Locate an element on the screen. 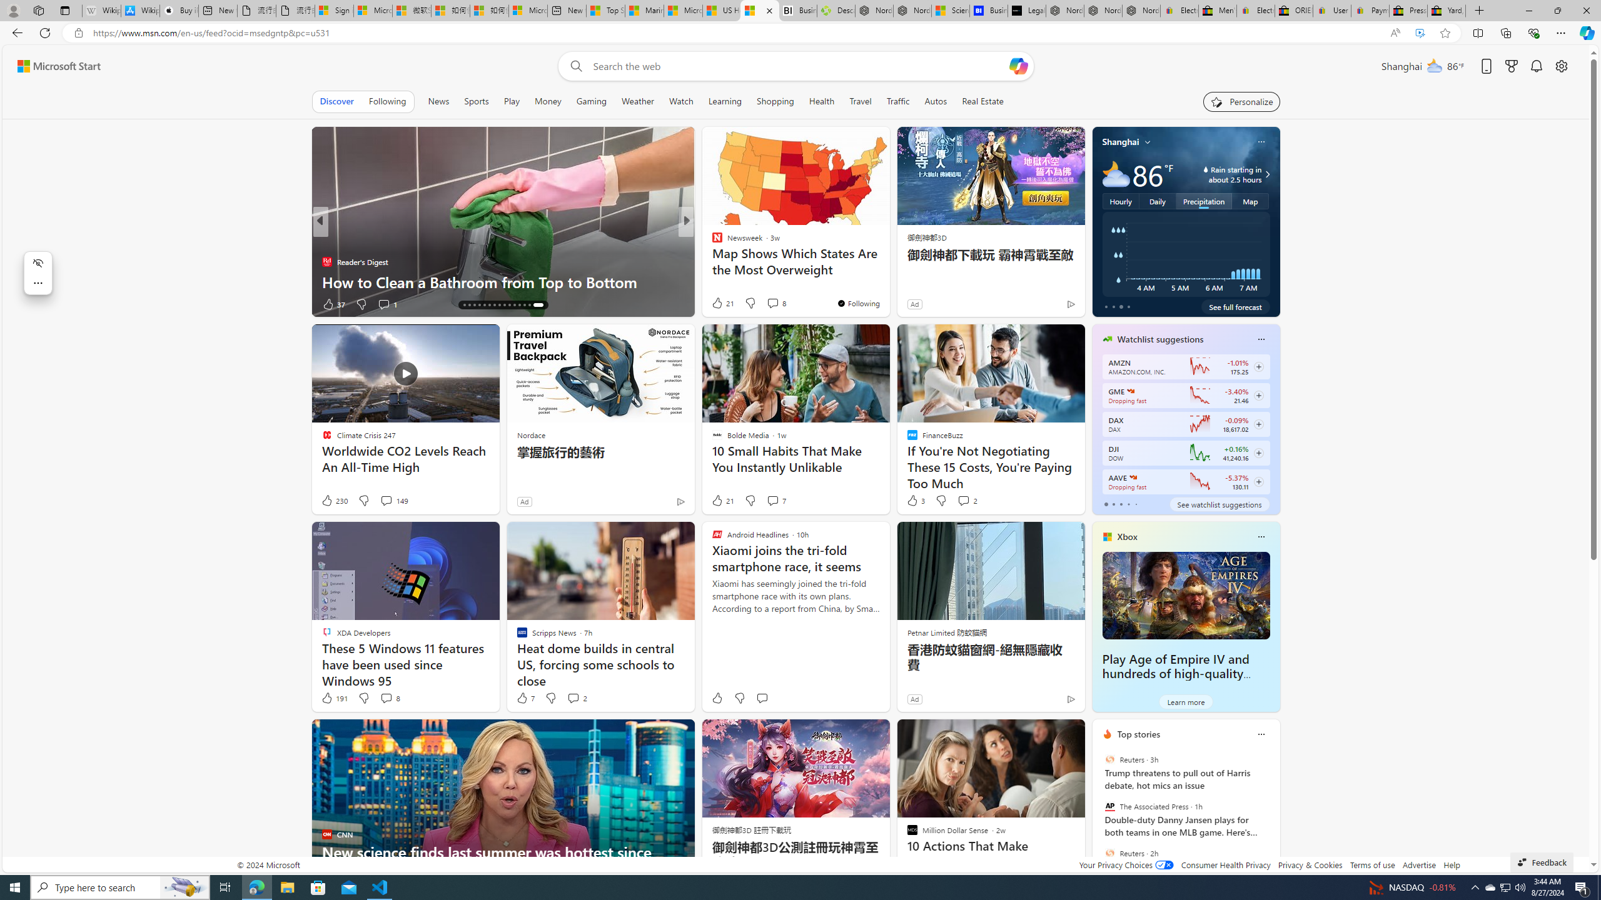  View comments 149 Comment is located at coordinates (385, 500).